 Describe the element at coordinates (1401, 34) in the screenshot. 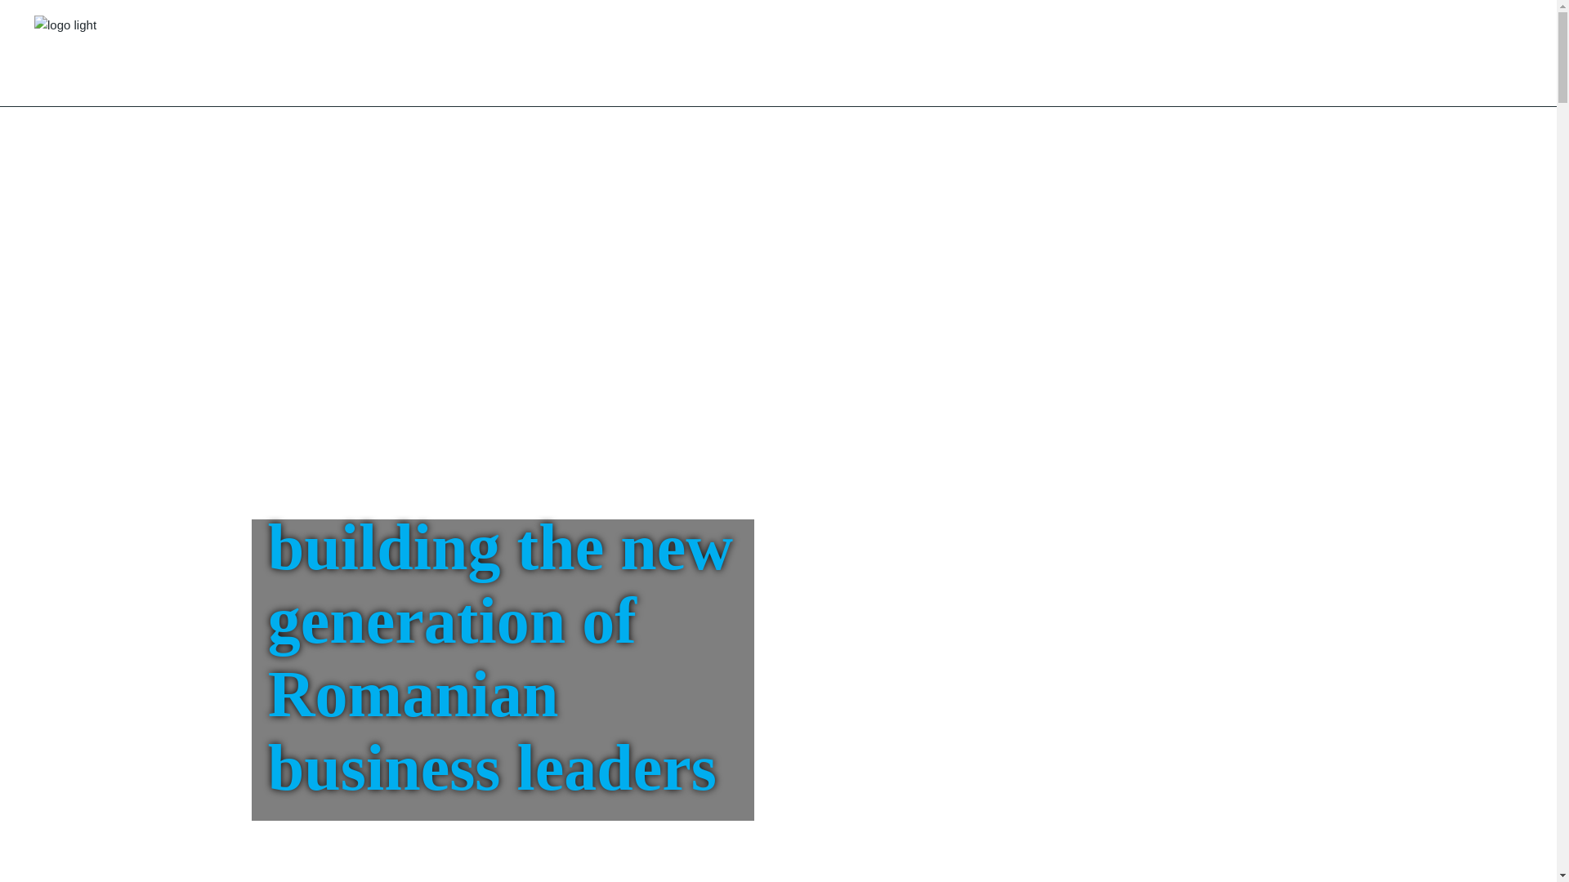

I see `download brochure` at that location.